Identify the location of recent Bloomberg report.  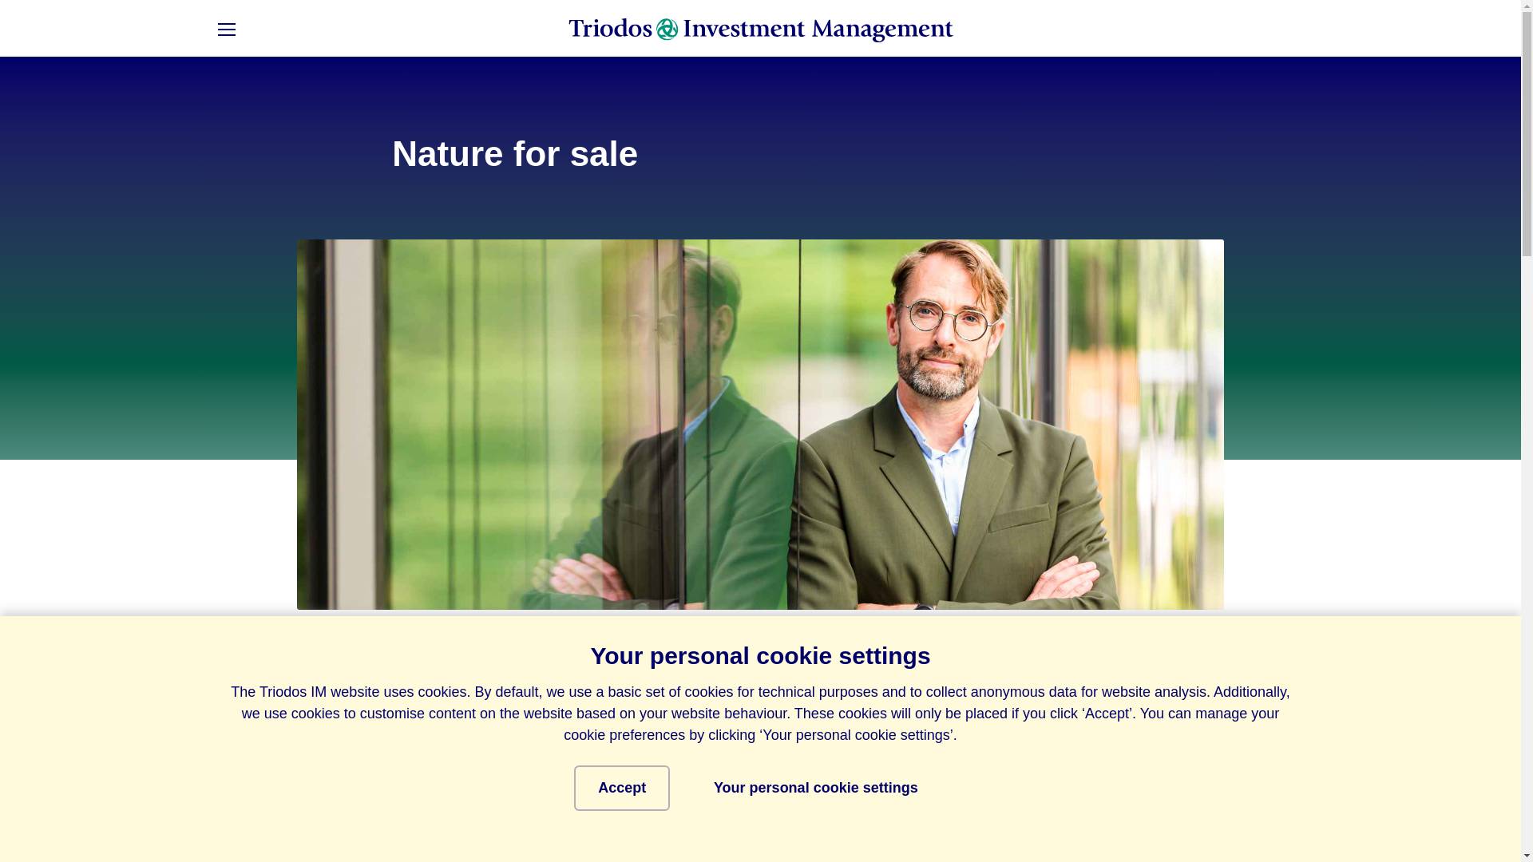
(572, 672).